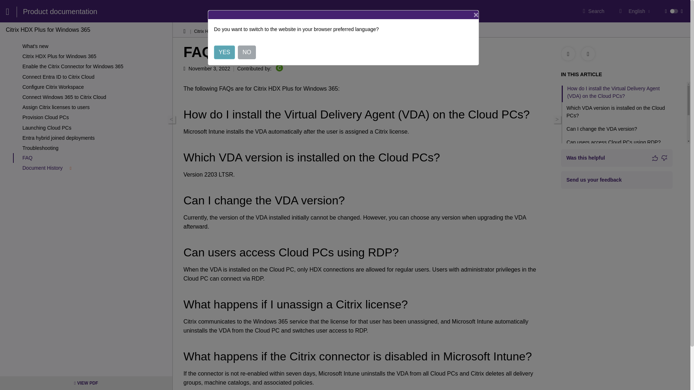  I want to click on Connect Entra ID to Citrix Cloud, so click(95, 77).